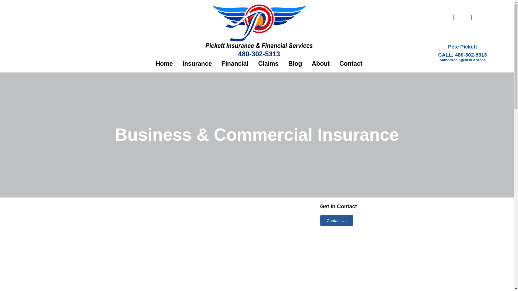 The height and width of the screenshot is (291, 518). Describe the element at coordinates (336, 220) in the screenshot. I see `Contact Us` at that location.